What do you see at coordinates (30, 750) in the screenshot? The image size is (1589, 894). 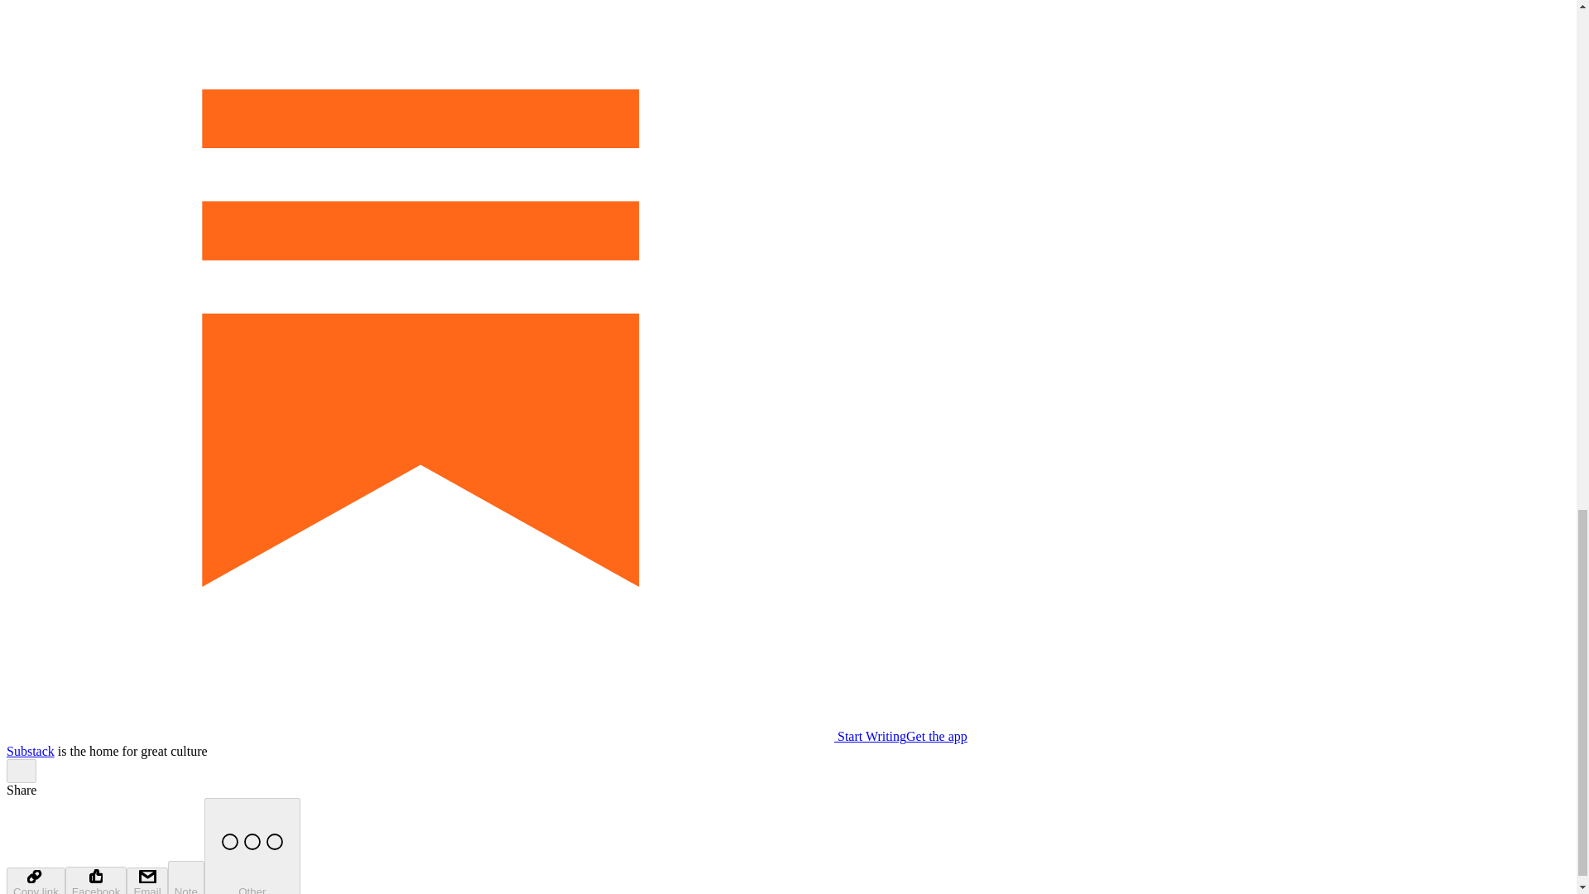 I see `Substack` at bounding box center [30, 750].